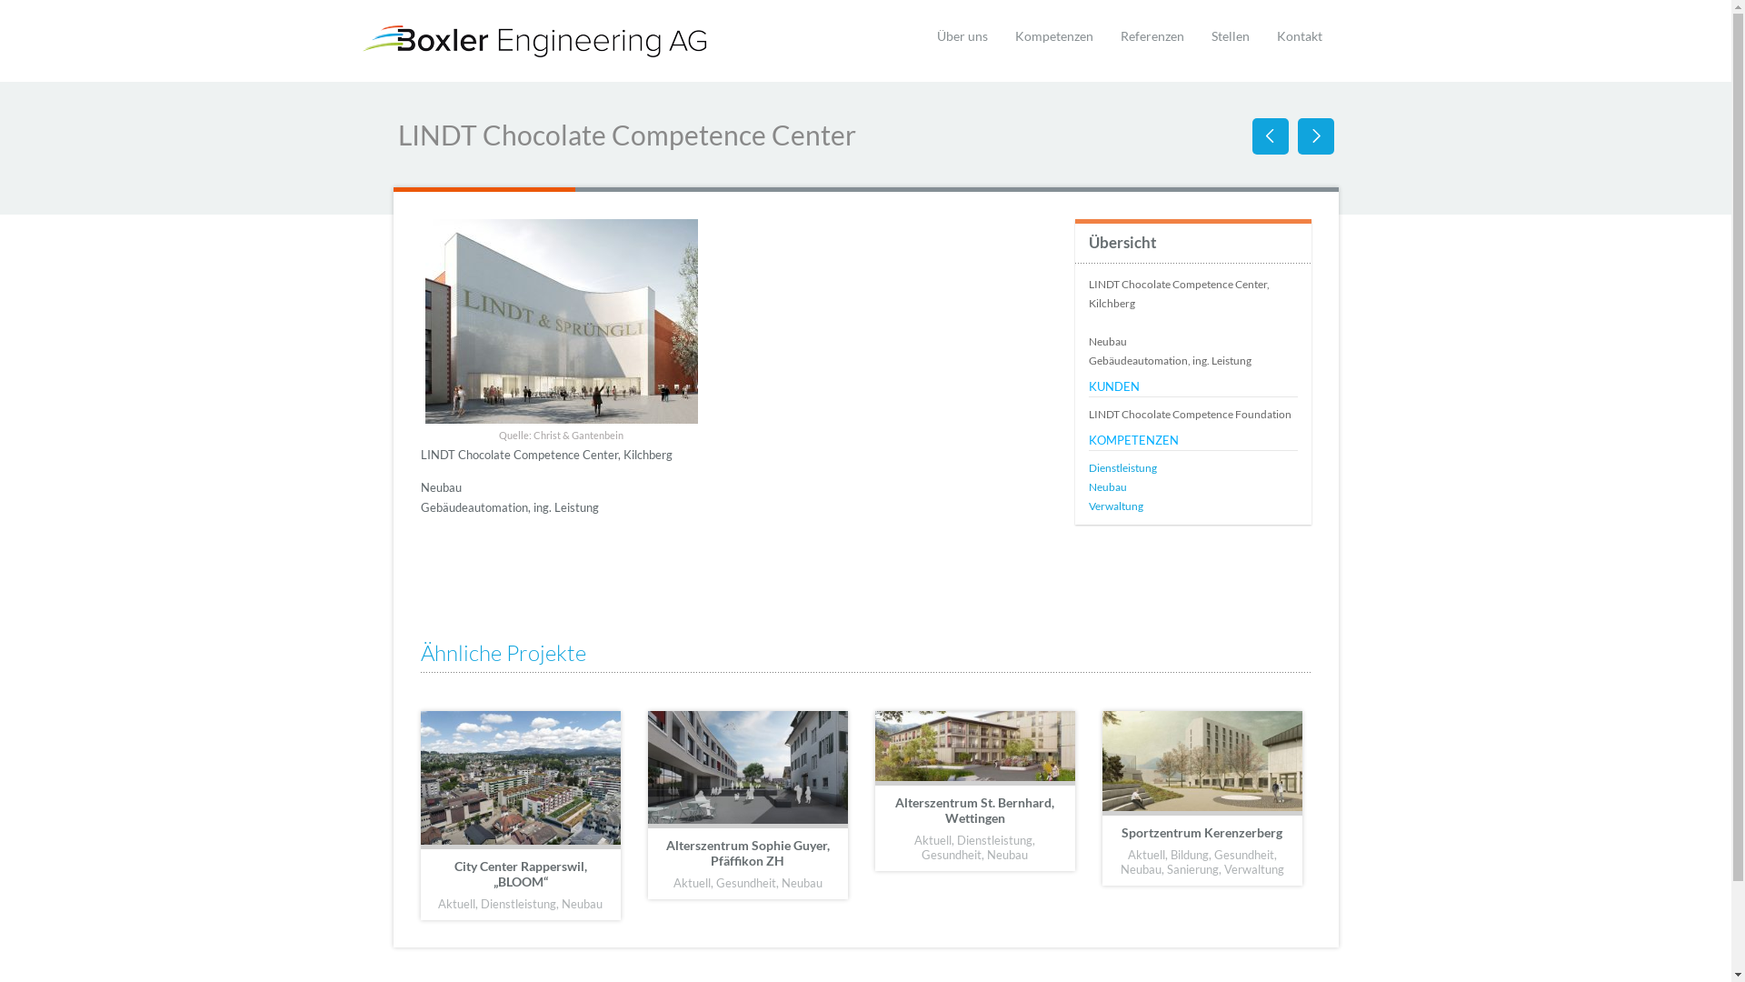  I want to click on Dienstleistung, so click(1123, 467).